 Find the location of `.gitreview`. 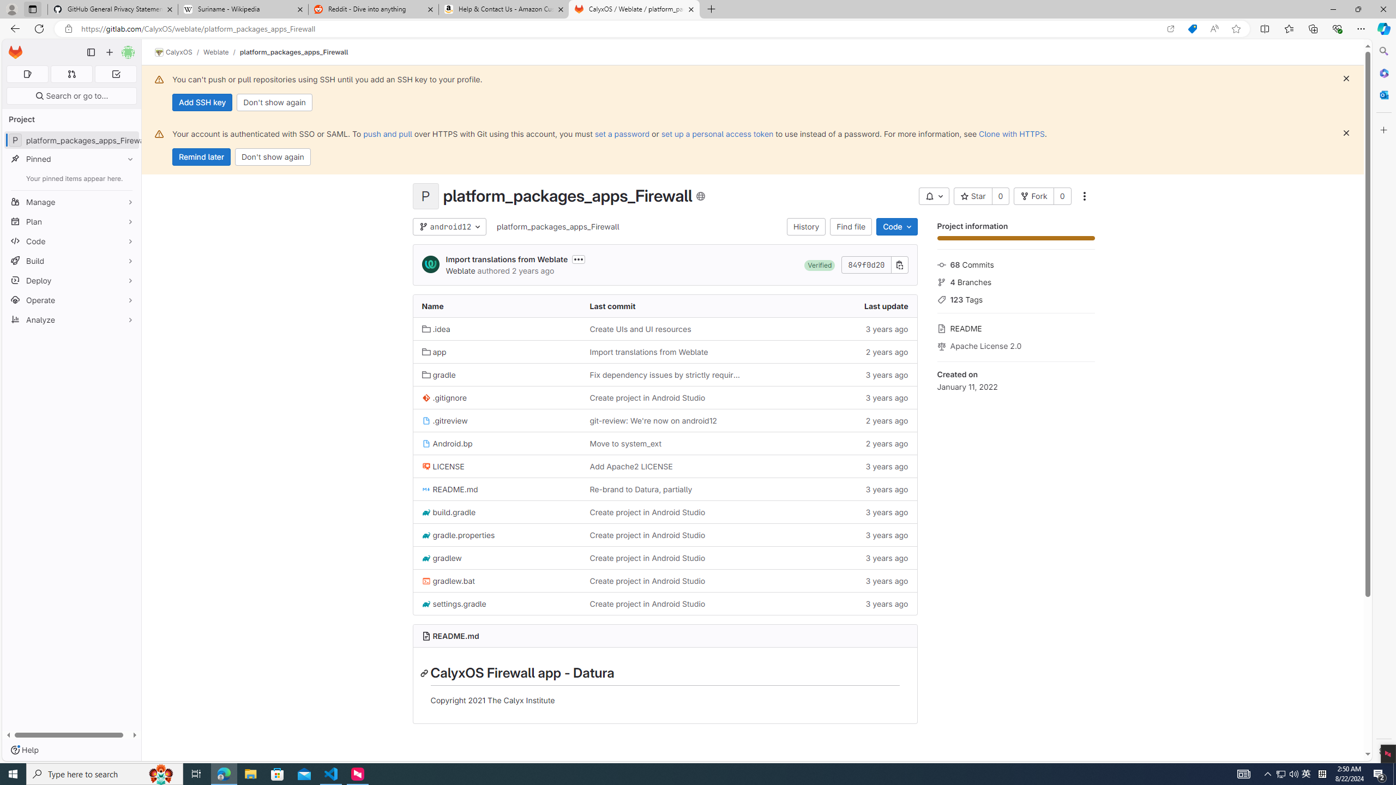

.gitreview is located at coordinates (444, 420).